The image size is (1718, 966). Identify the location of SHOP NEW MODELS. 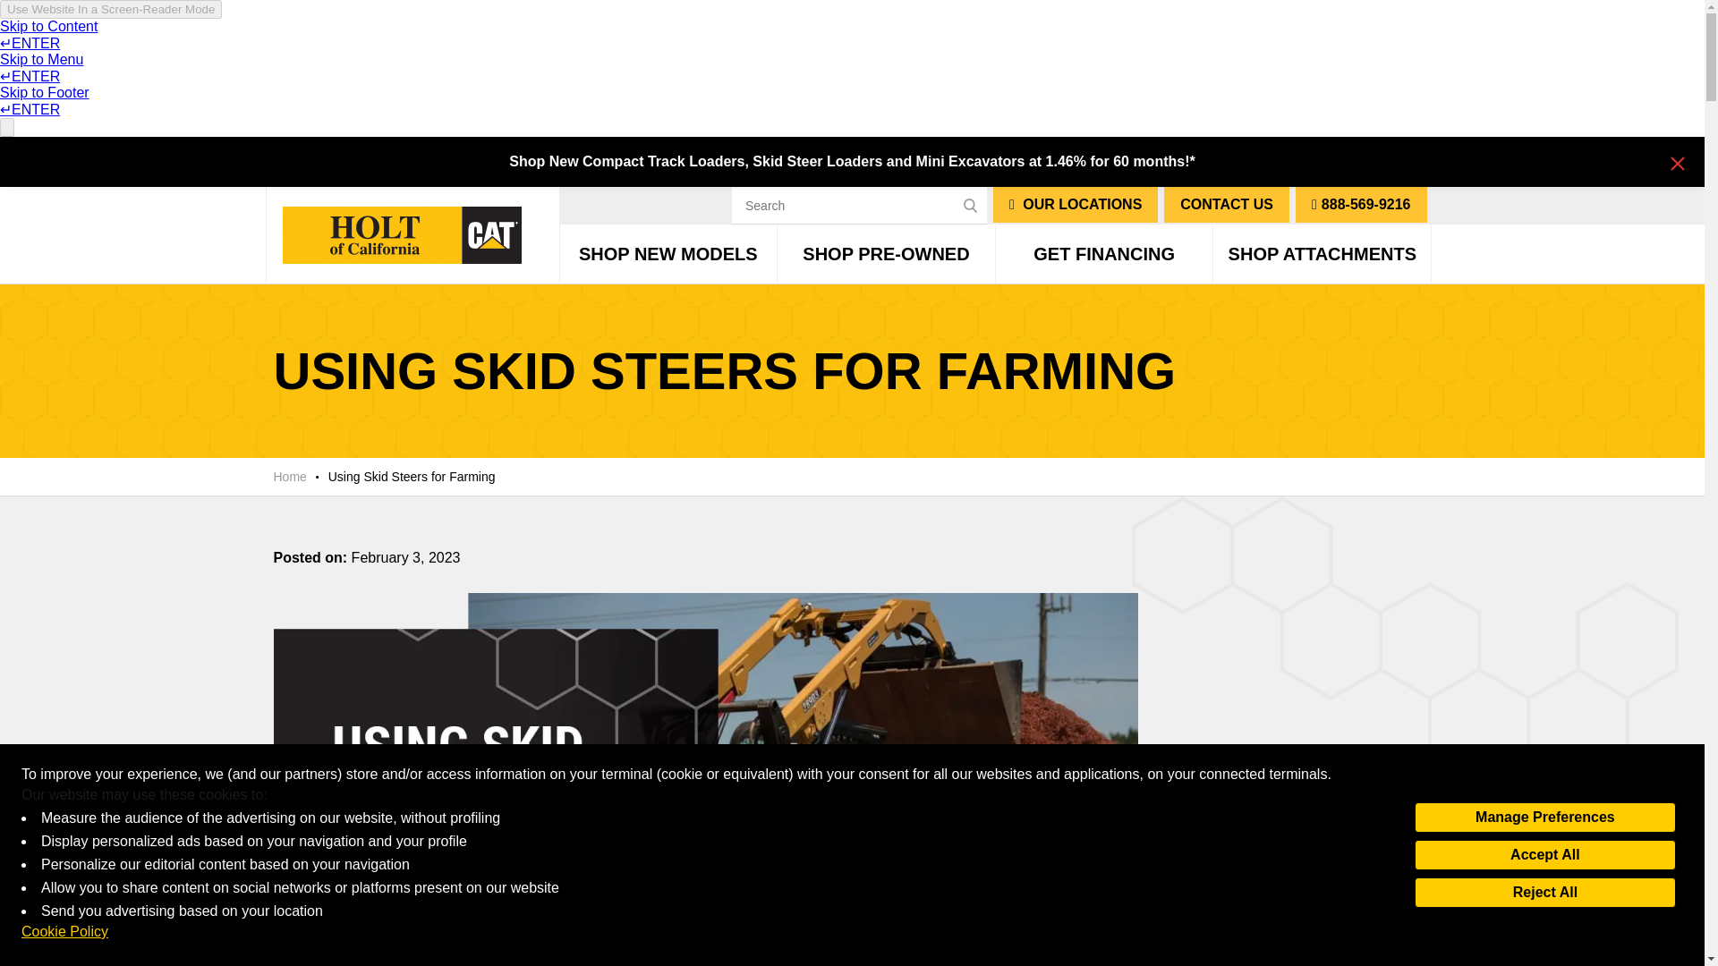
(668, 254).